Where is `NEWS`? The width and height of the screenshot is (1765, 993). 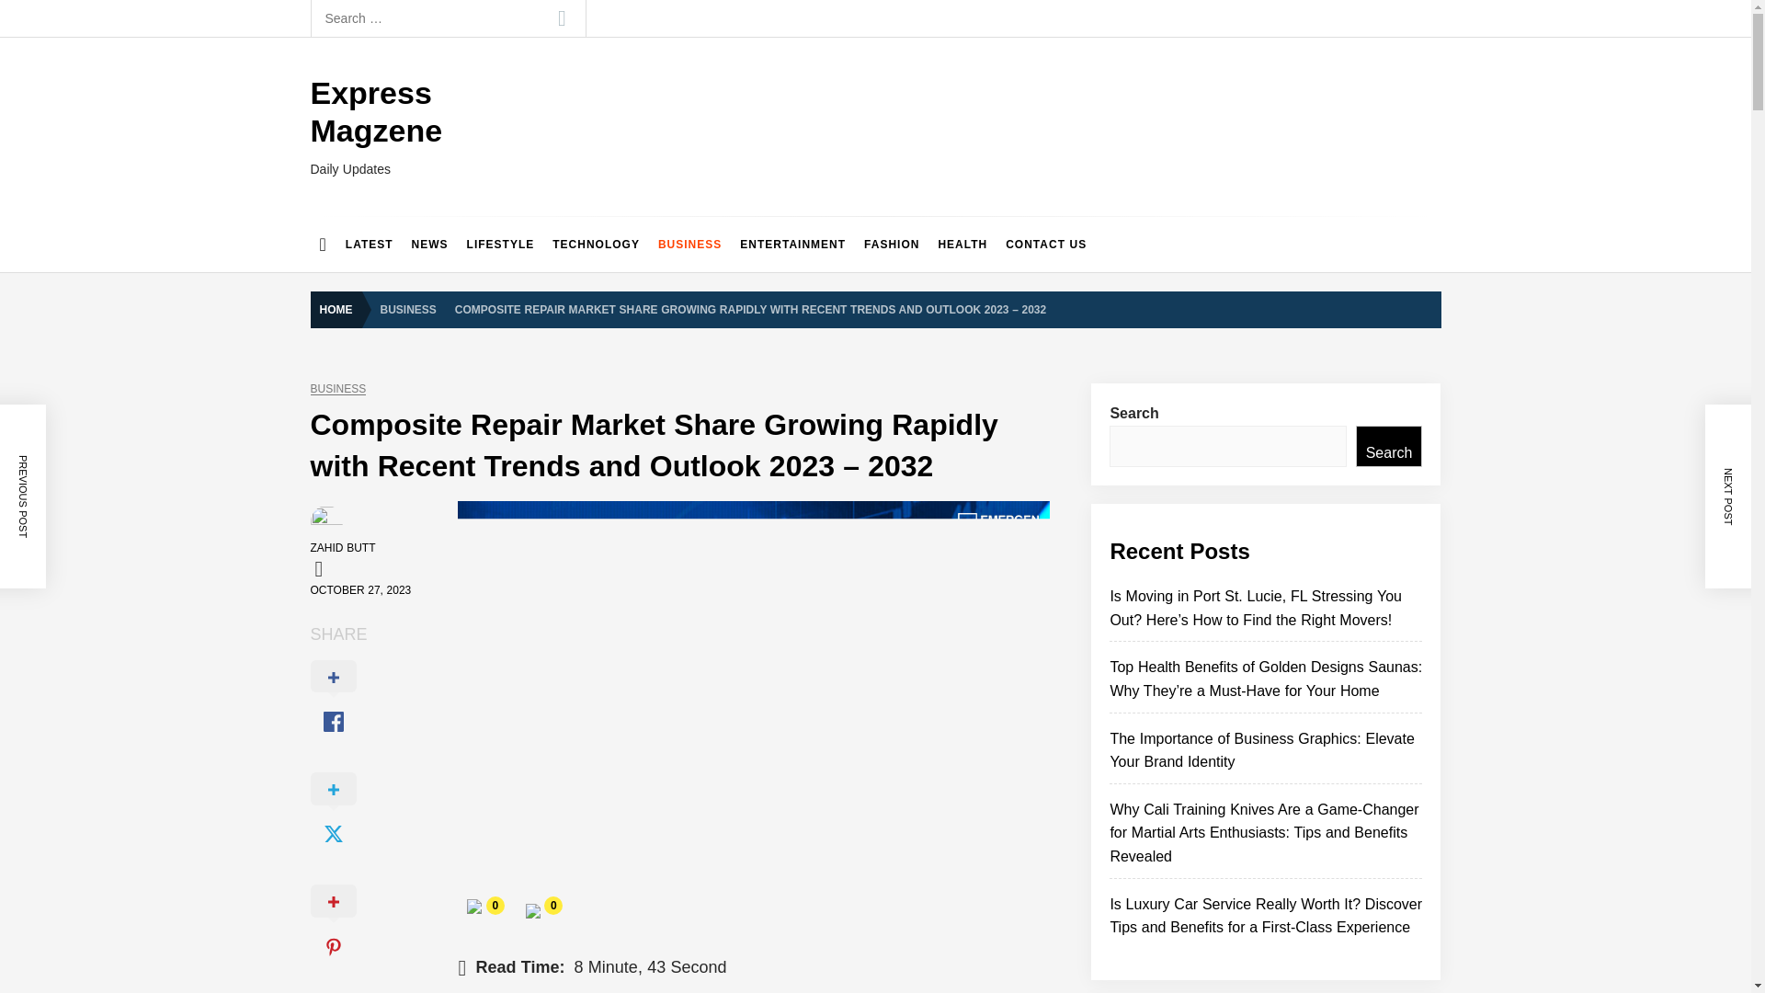 NEWS is located at coordinates (429, 245).